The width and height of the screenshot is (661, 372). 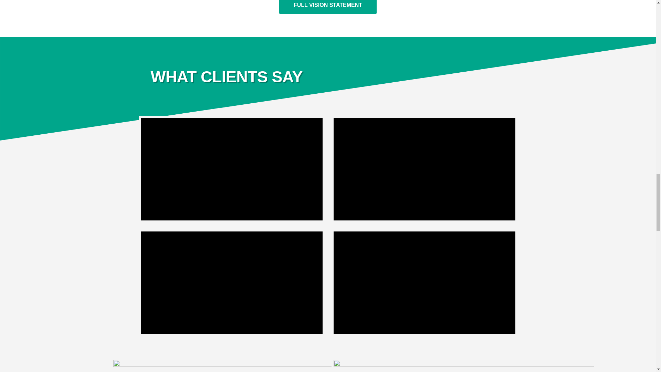 I want to click on vimeo Video Player, so click(x=424, y=169).